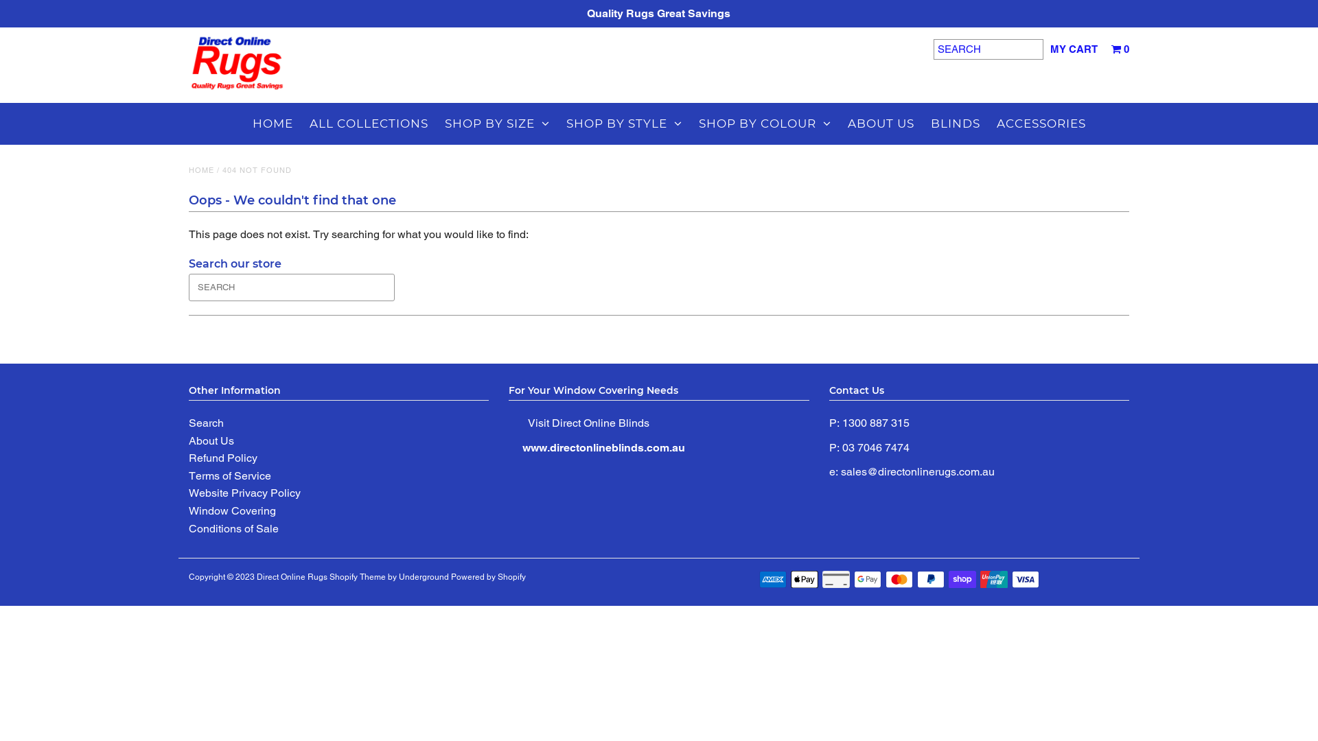  What do you see at coordinates (358, 577) in the screenshot?
I see `Shopify Theme` at bounding box center [358, 577].